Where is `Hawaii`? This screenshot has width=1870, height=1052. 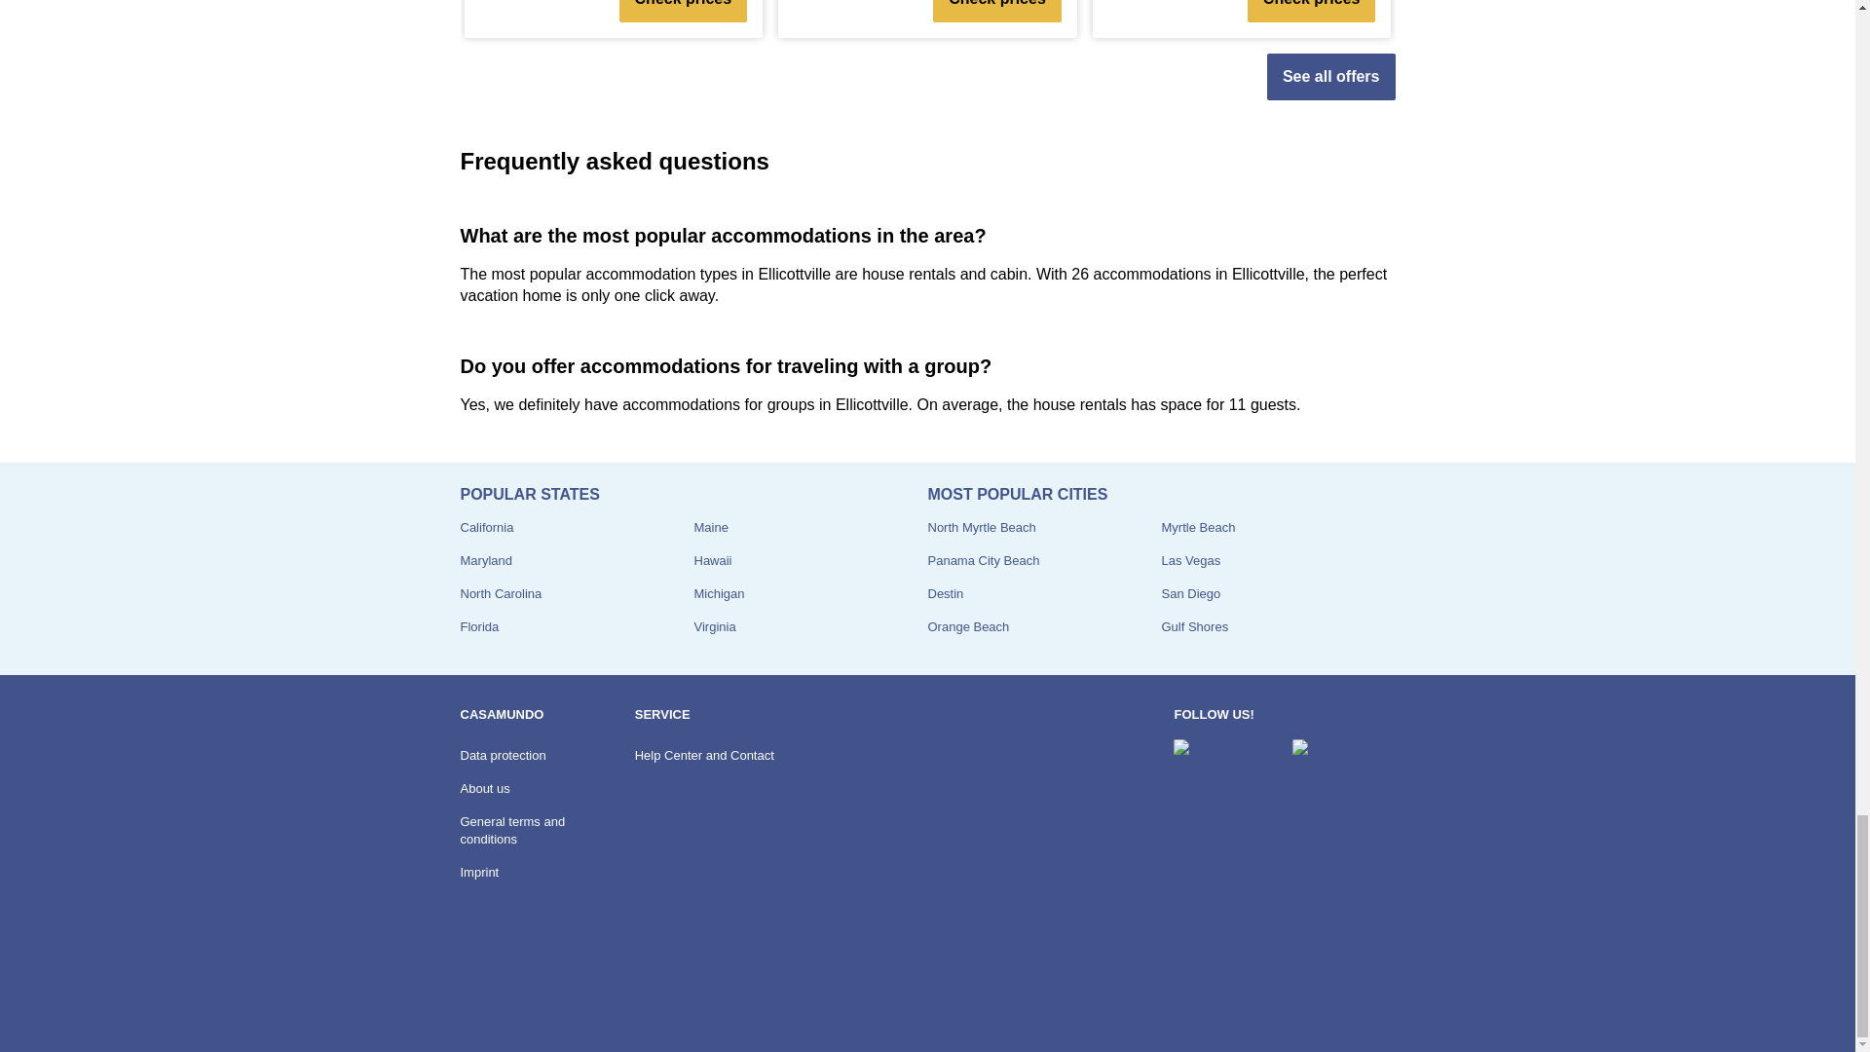 Hawaii is located at coordinates (712, 561).